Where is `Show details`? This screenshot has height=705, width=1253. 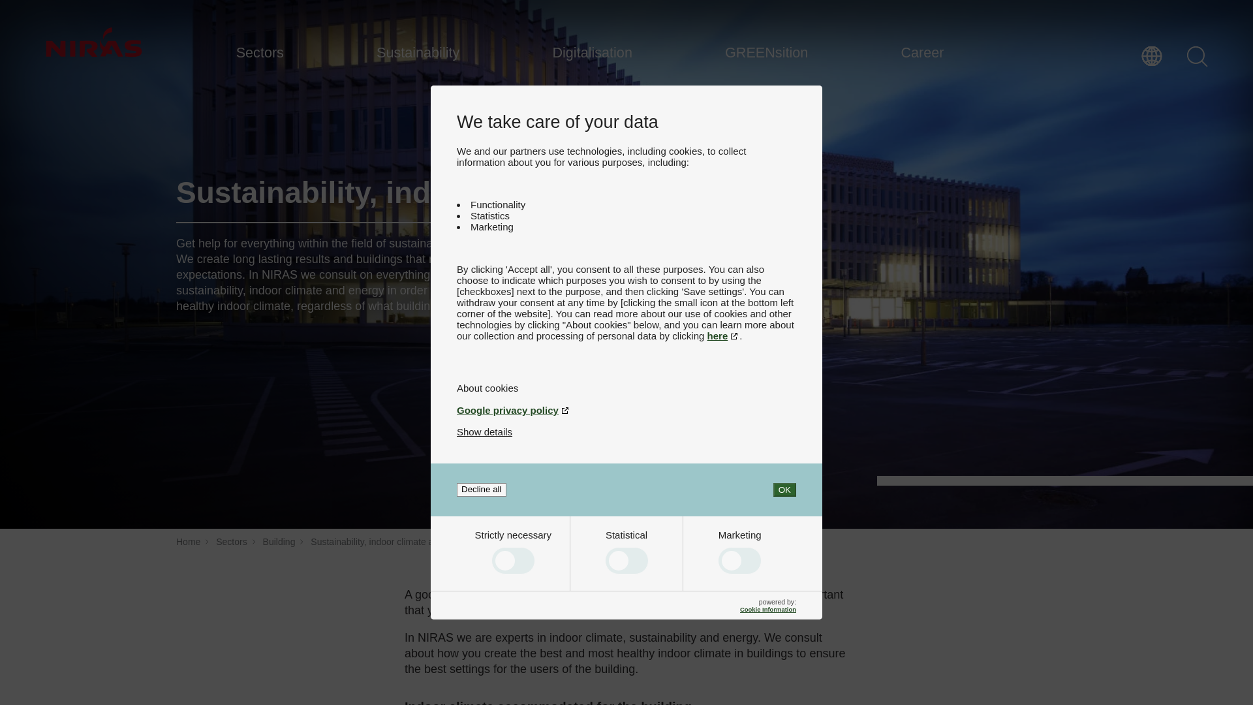 Show details is located at coordinates (484, 431).